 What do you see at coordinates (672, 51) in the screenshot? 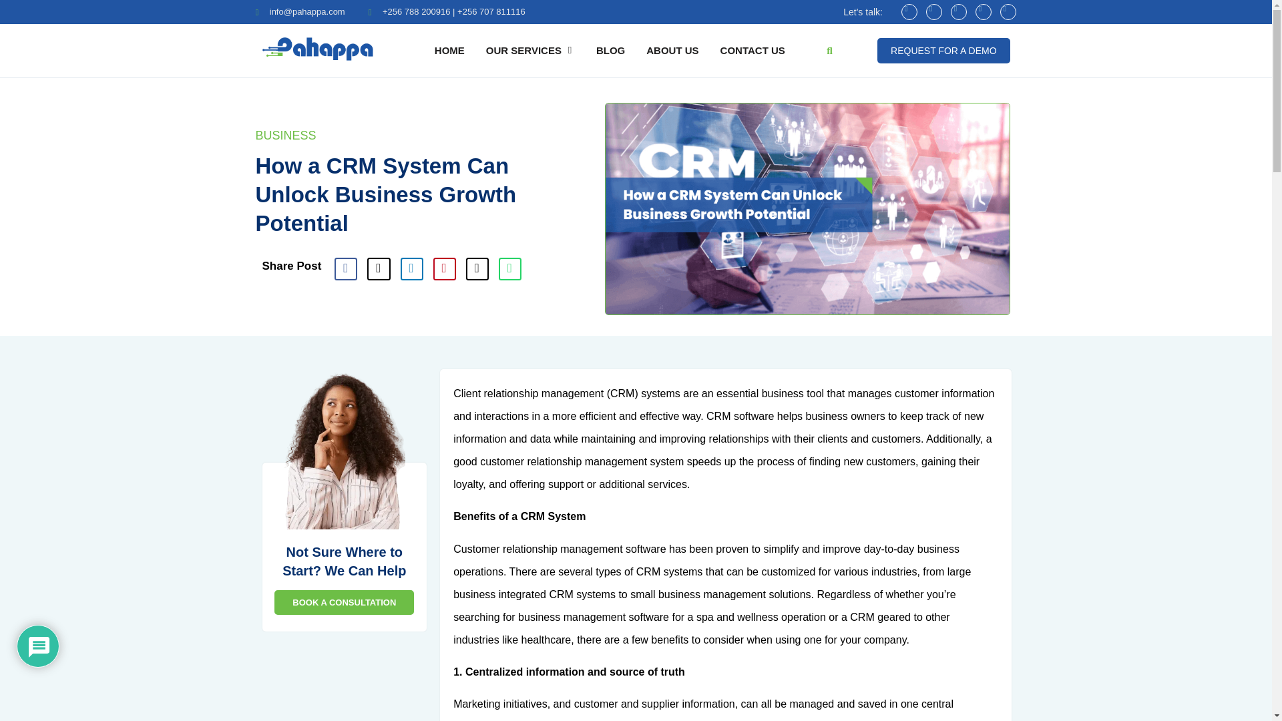
I see `ABOUT US` at bounding box center [672, 51].